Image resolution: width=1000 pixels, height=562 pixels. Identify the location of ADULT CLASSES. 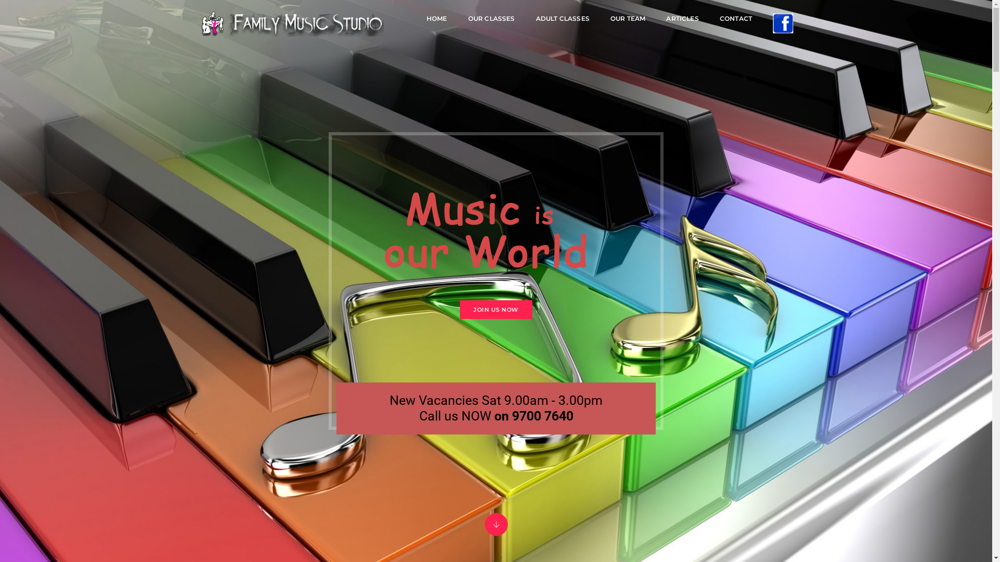
(562, 19).